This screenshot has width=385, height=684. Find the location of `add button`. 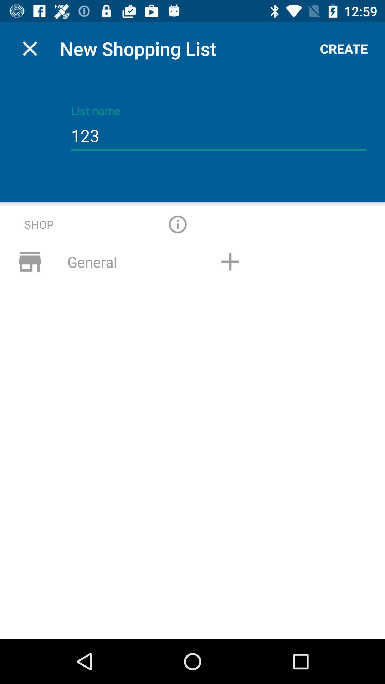

add button is located at coordinates (230, 262).